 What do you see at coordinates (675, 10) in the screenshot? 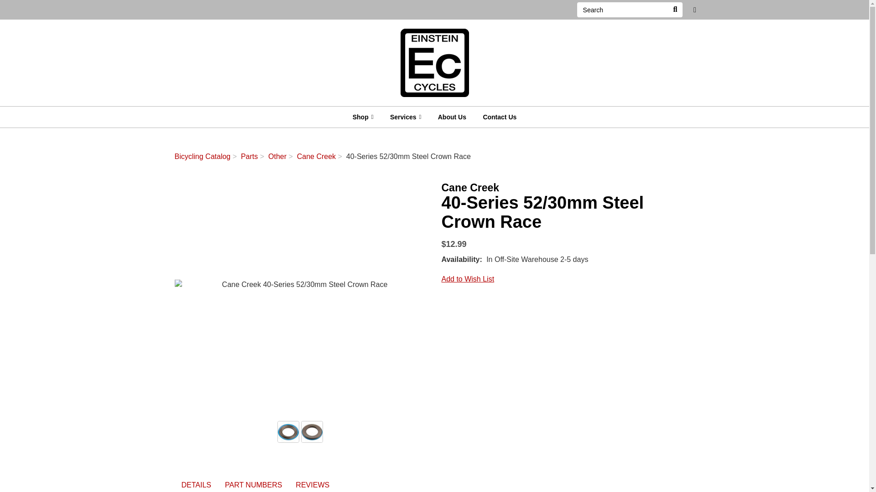
I see `Search` at bounding box center [675, 10].